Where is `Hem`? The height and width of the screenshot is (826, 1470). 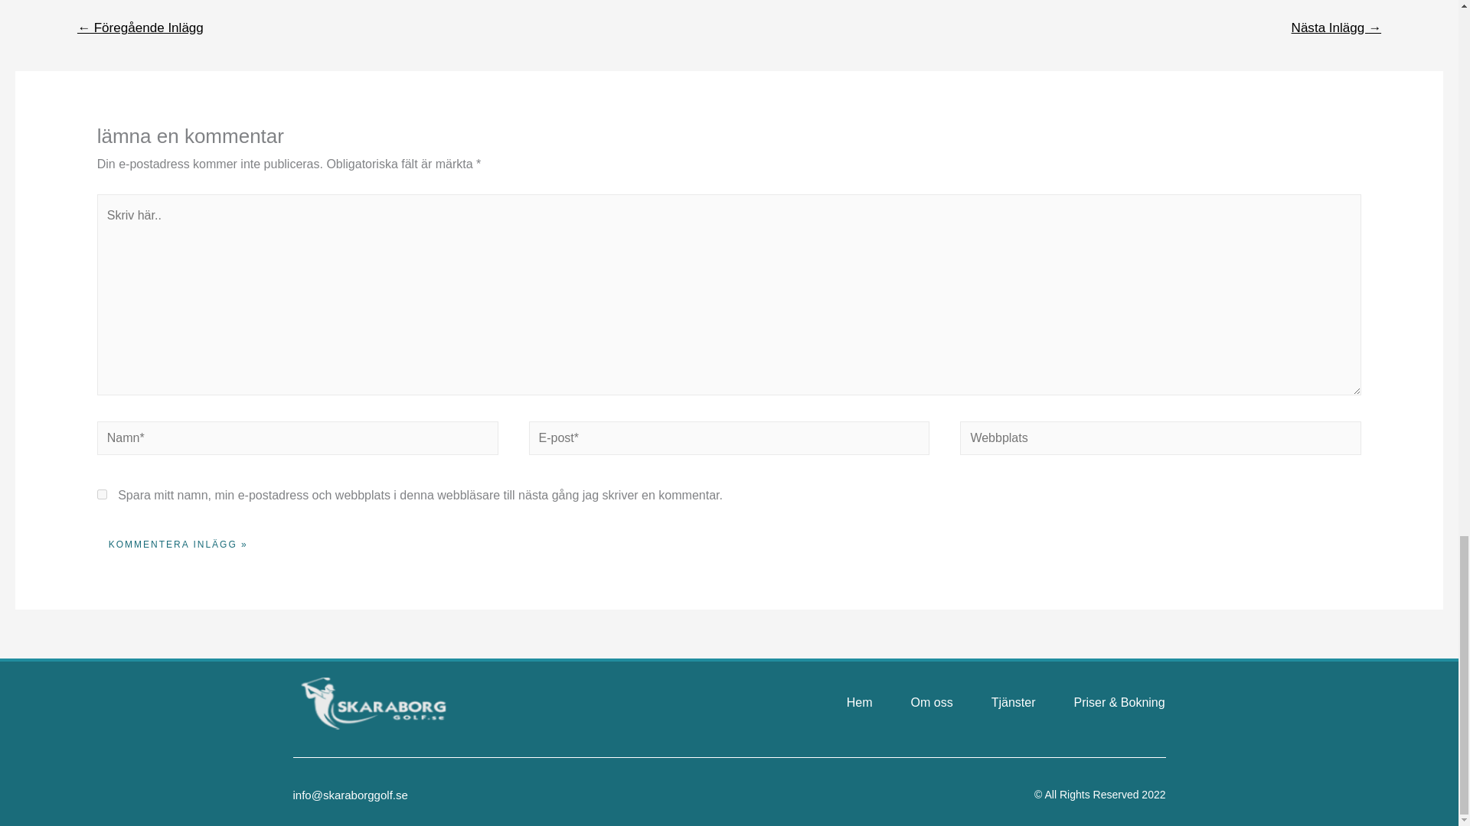 Hem is located at coordinates (859, 702).